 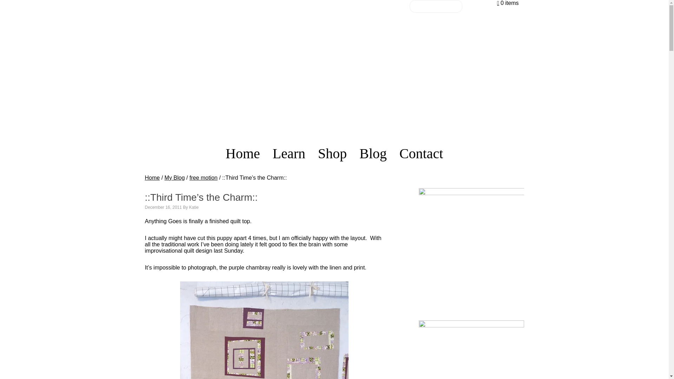 I want to click on Contact, so click(x=421, y=154).